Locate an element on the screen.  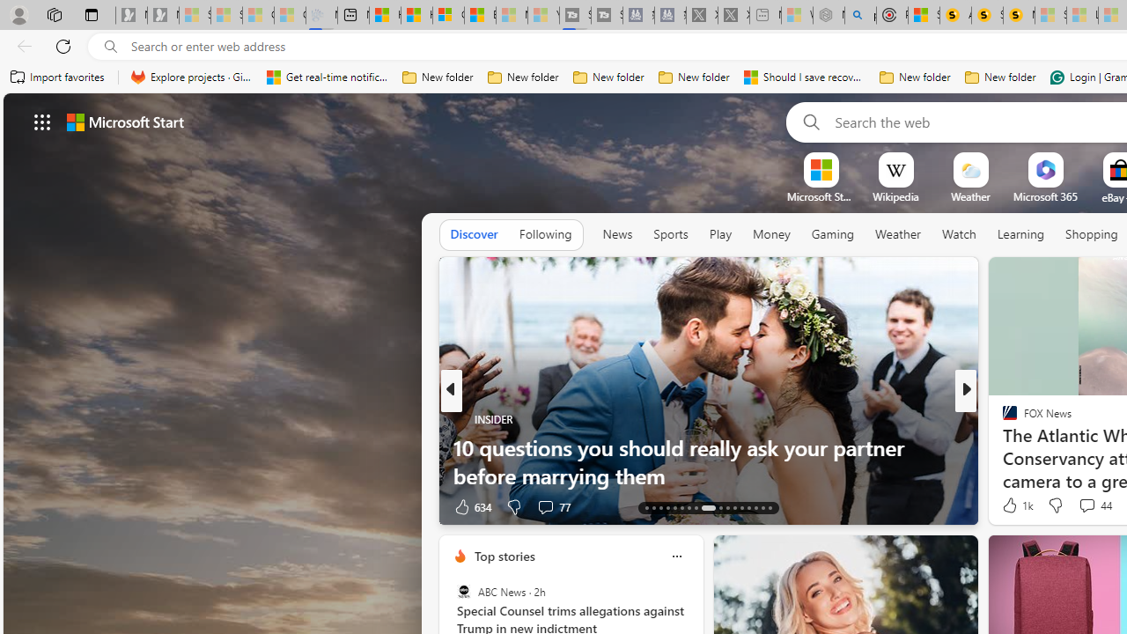
View comments 4 Comment is located at coordinates (1086, 505).